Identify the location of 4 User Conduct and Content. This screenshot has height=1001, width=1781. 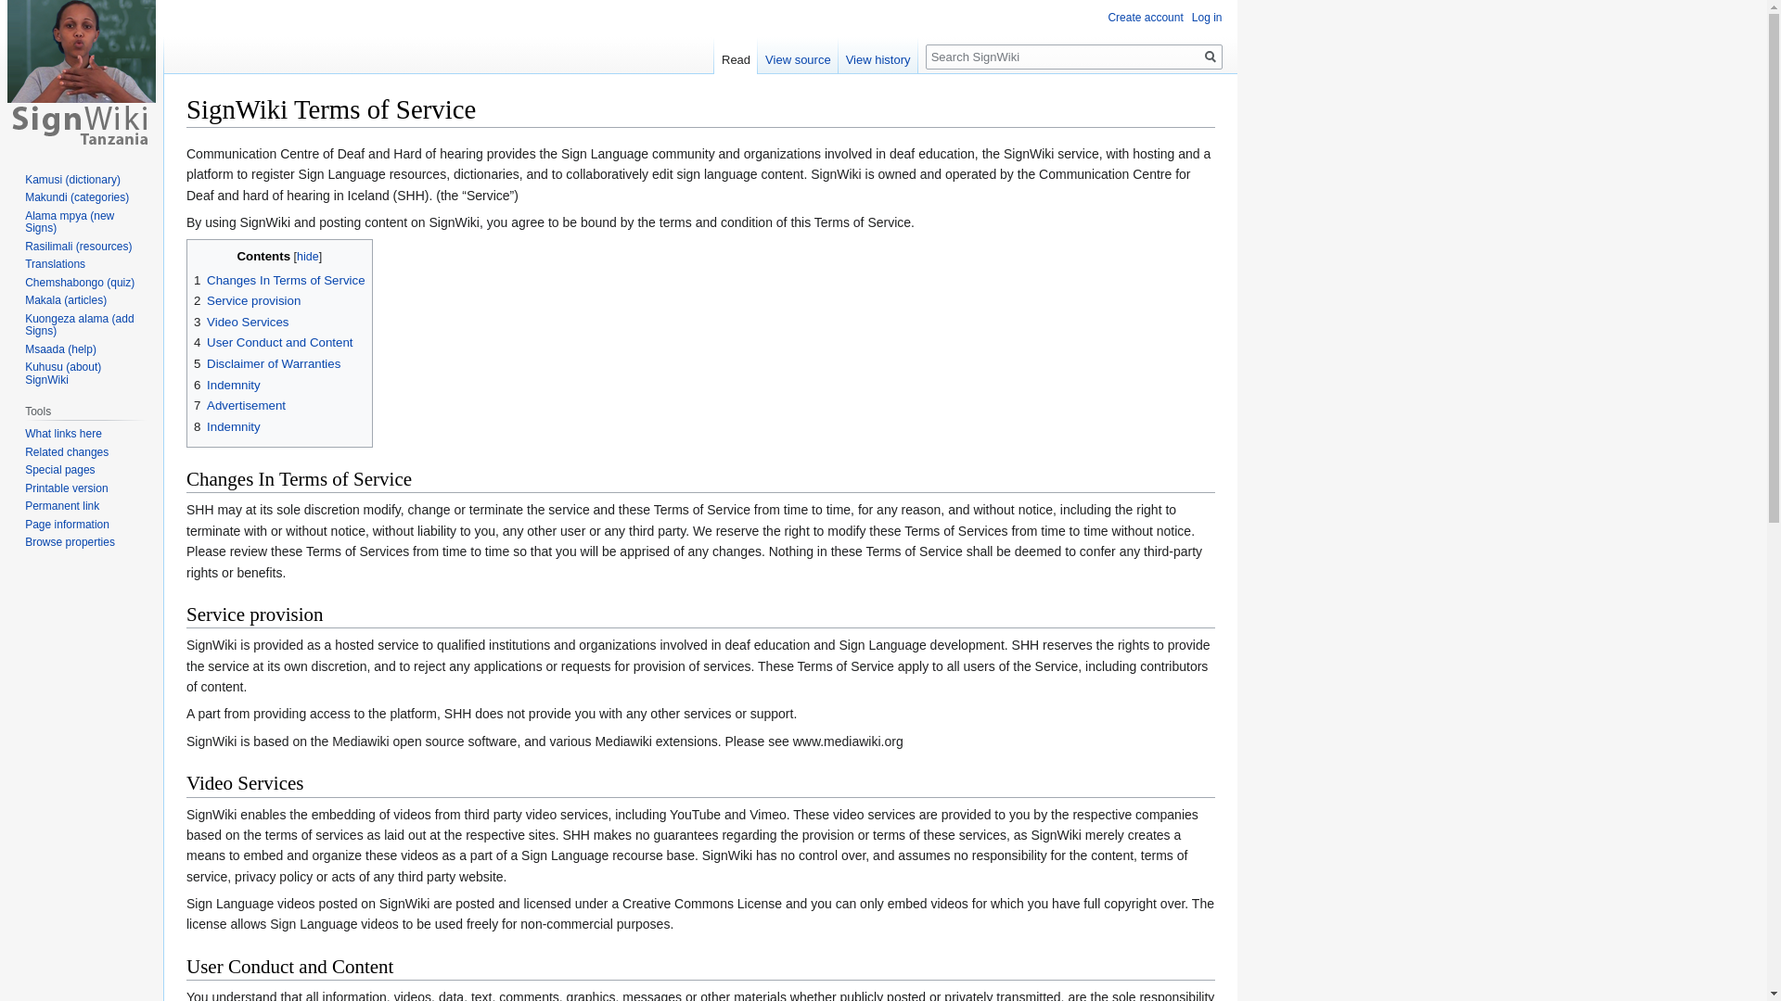
(273, 341).